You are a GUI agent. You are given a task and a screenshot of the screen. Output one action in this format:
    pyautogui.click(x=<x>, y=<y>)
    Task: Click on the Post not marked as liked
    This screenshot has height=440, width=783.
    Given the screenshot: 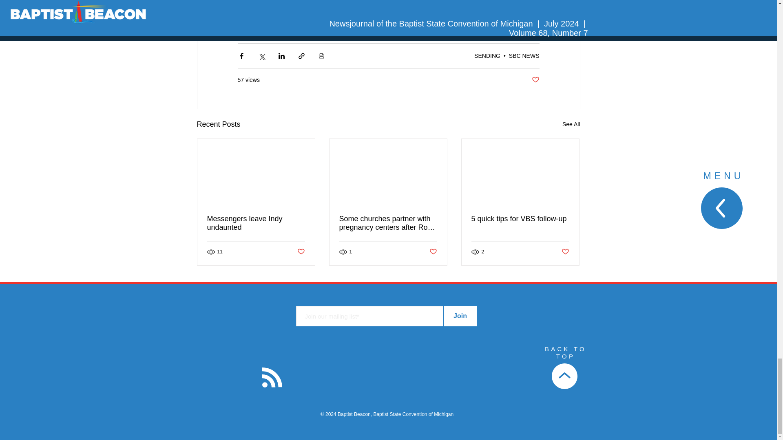 What is the action you would take?
    pyautogui.click(x=300, y=252)
    